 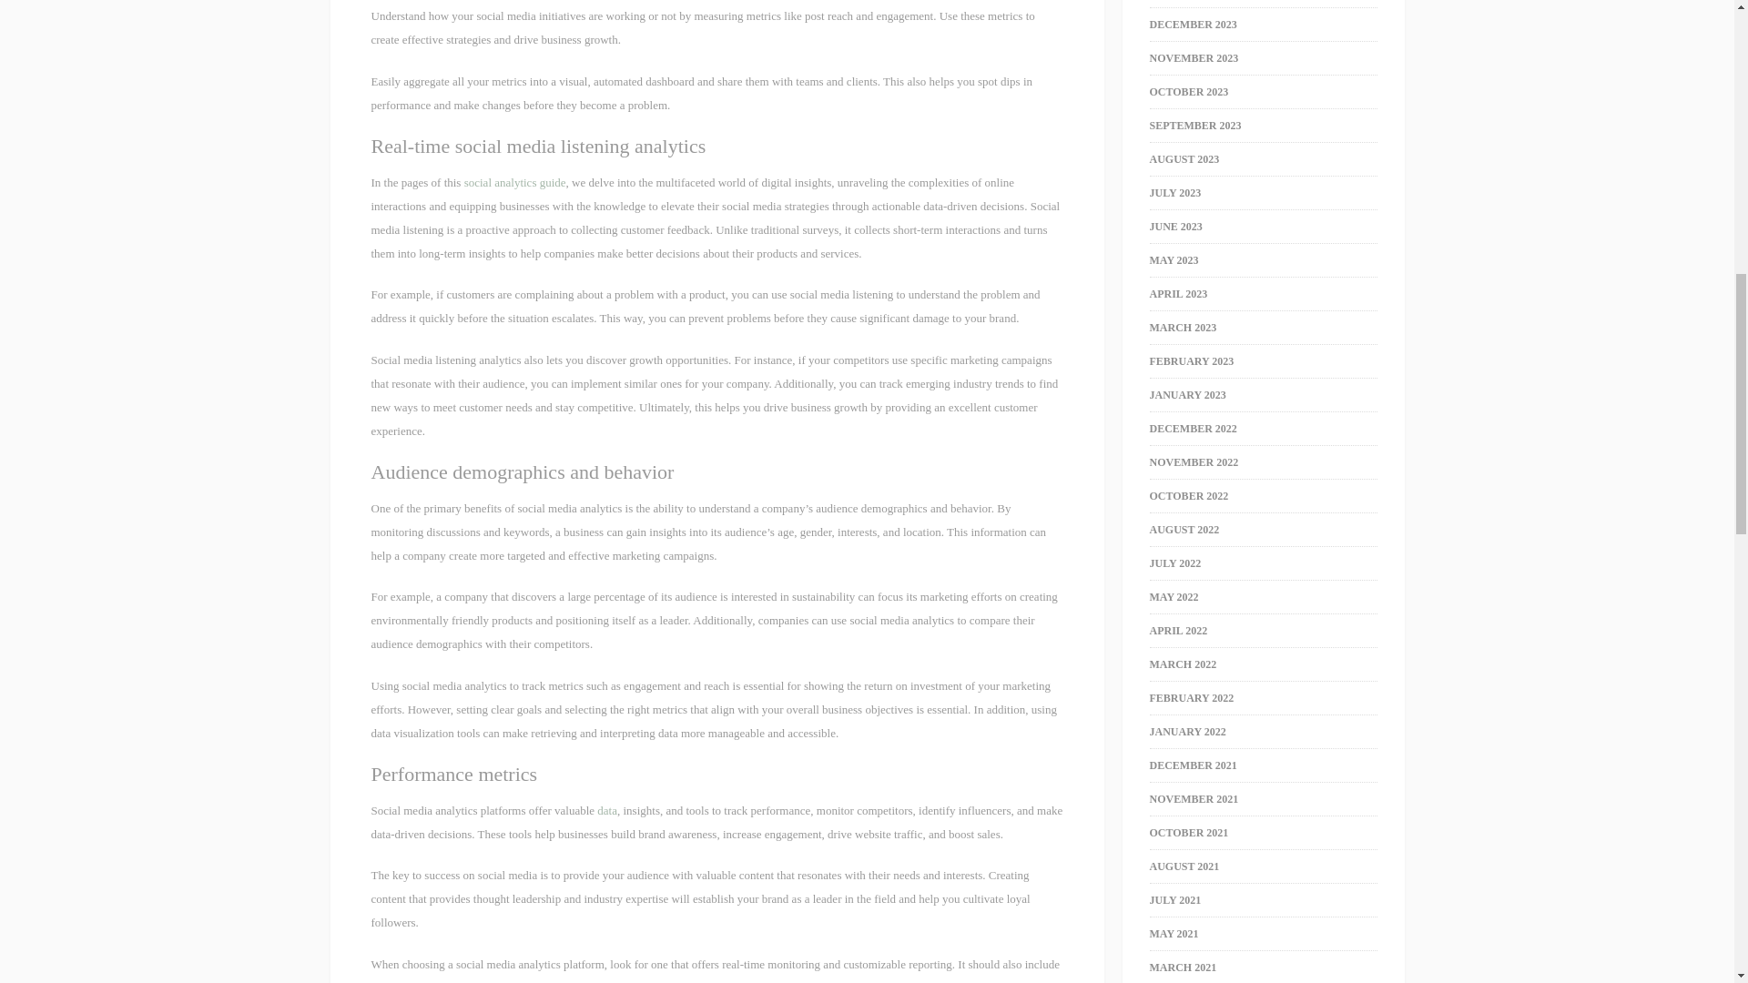 What do you see at coordinates (515, 182) in the screenshot?
I see `social analytics guide` at bounding box center [515, 182].